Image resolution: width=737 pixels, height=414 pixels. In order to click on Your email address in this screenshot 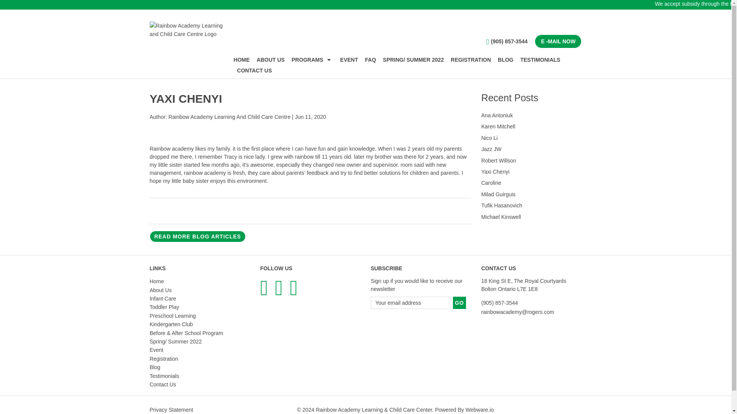, I will do `click(411, 303)`.